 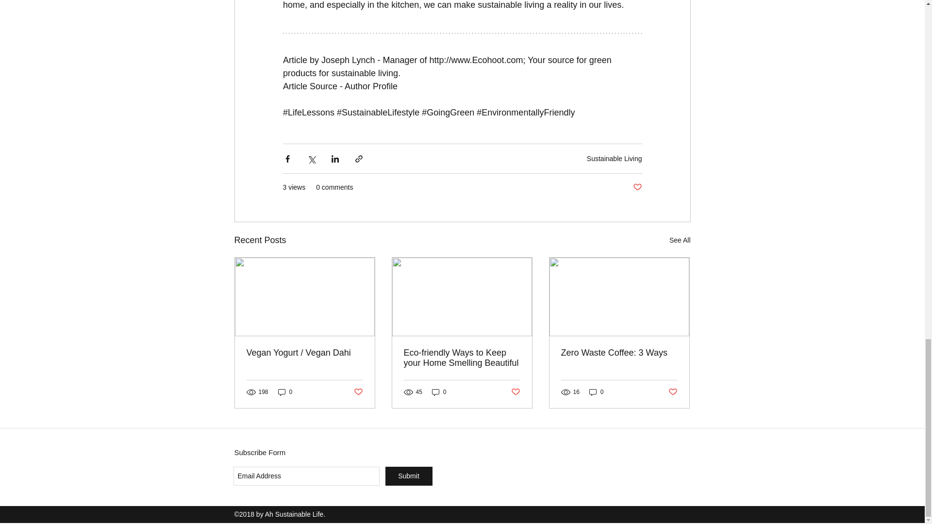 I want to click on Post not marked as liked, so click(x=637, y=187).